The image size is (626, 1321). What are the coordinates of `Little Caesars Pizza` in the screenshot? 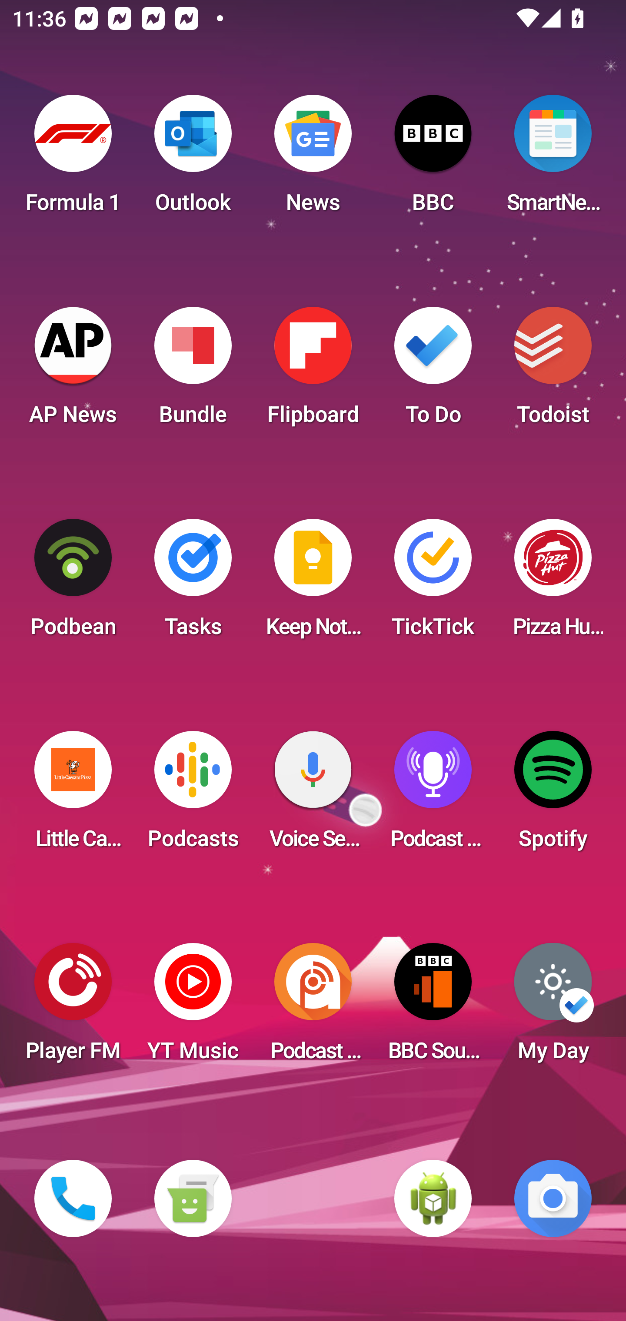 It's located at (73, 795).